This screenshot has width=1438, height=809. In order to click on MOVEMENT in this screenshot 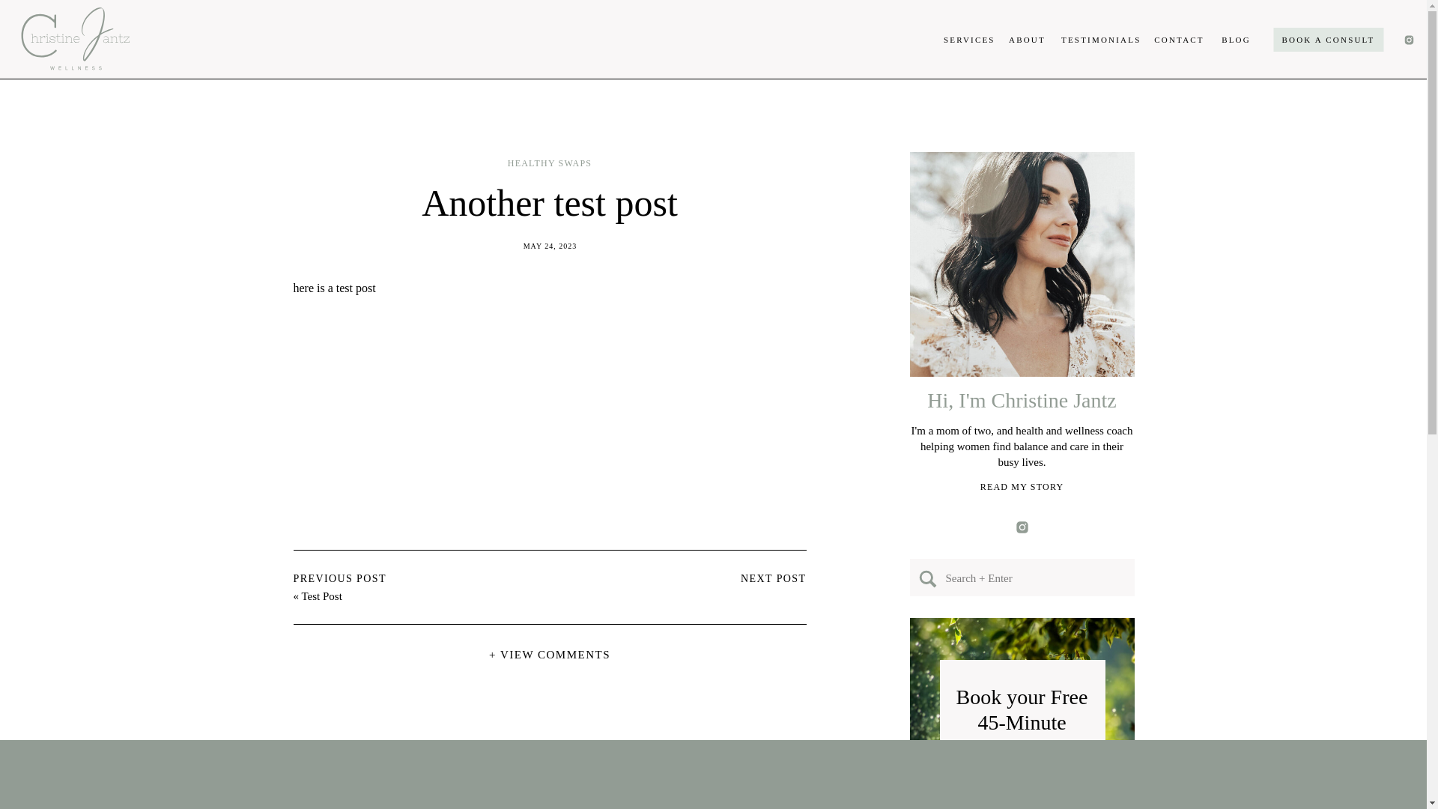, I will do `click(208, 20)`.